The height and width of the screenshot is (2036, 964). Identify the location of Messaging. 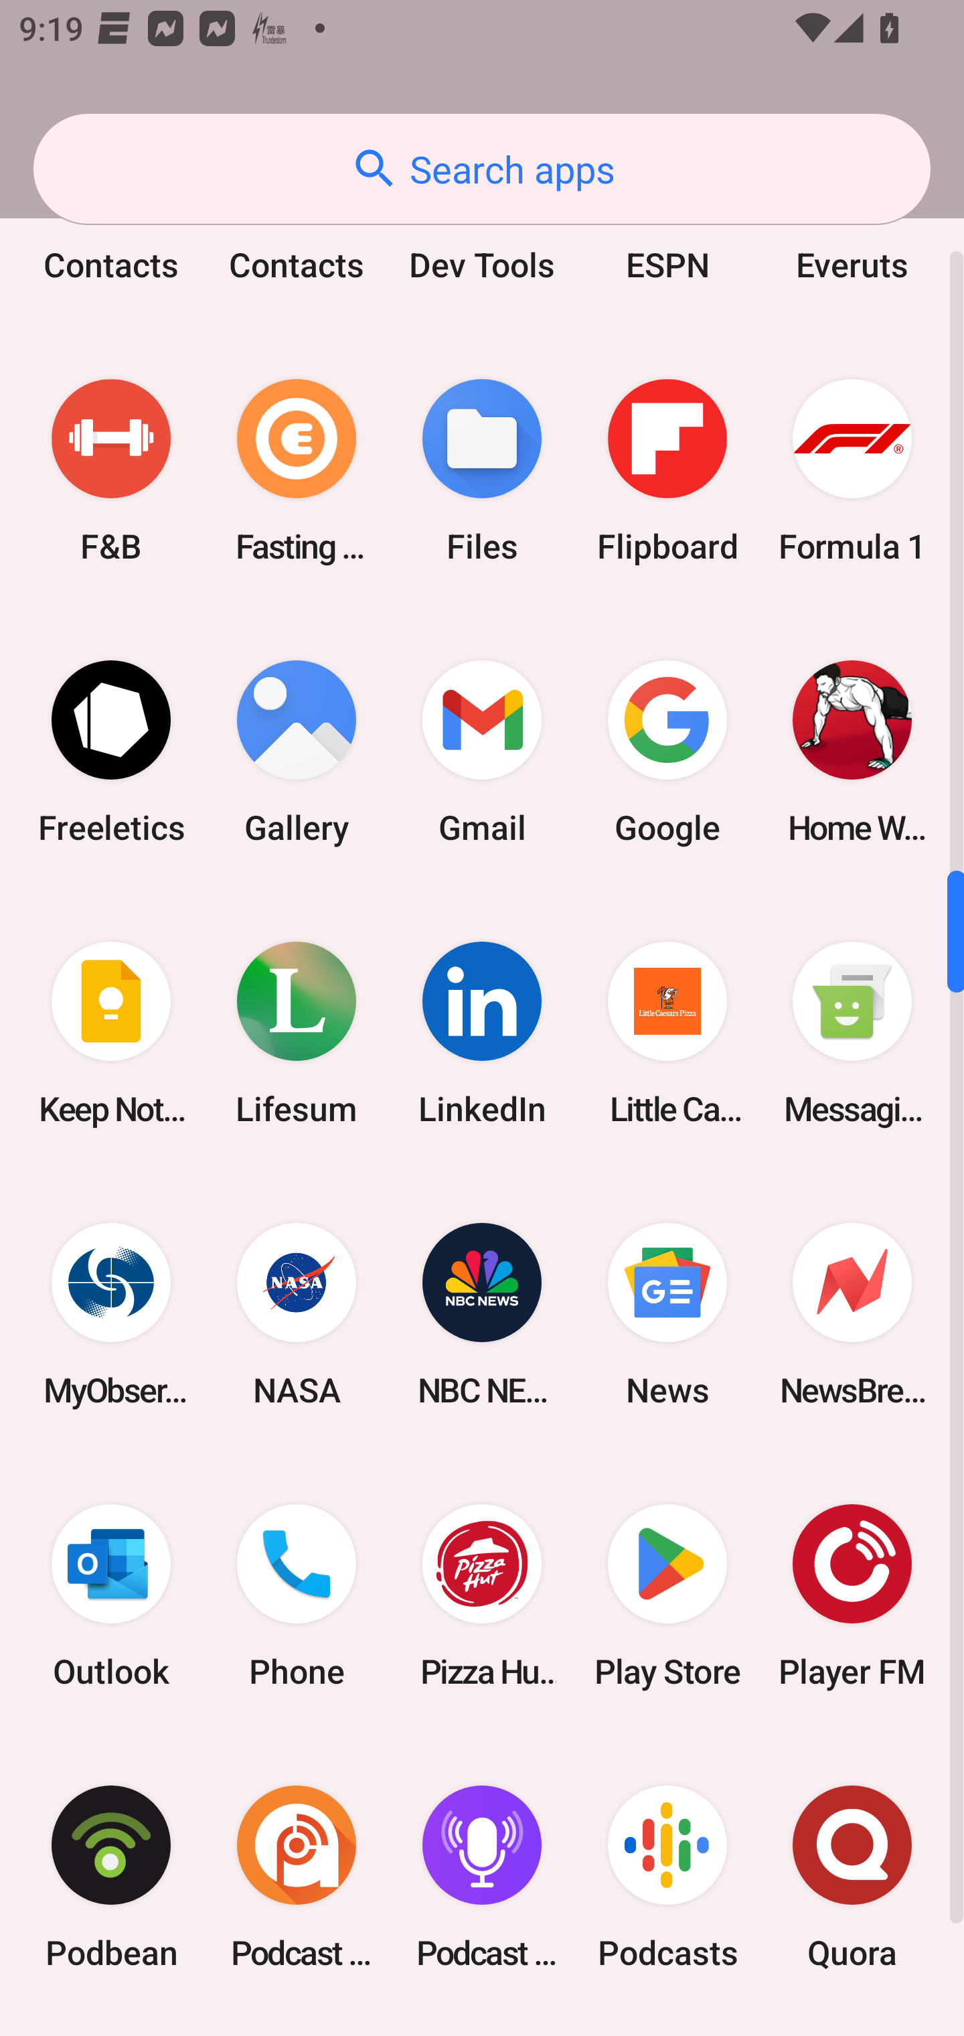
(852, 1033).